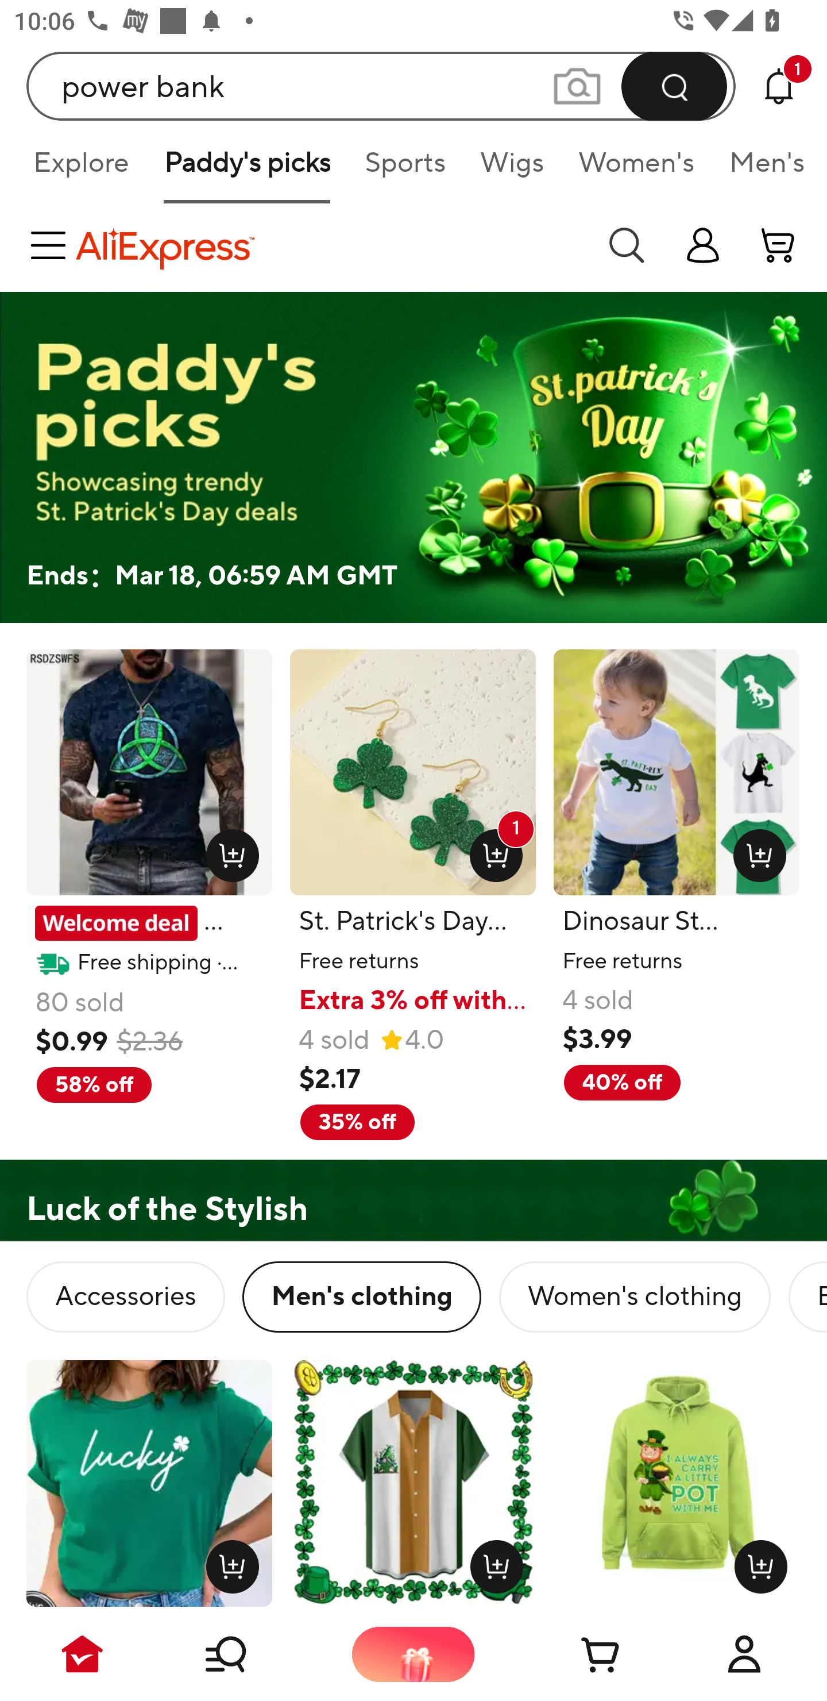  Describe the element at coordinates (381, 86) in the screenshot. I see `power bank` at that location.